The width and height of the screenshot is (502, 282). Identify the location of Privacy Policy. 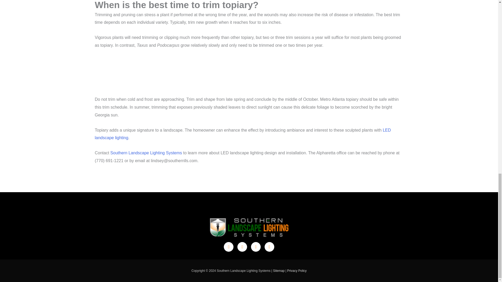
(297, 271).